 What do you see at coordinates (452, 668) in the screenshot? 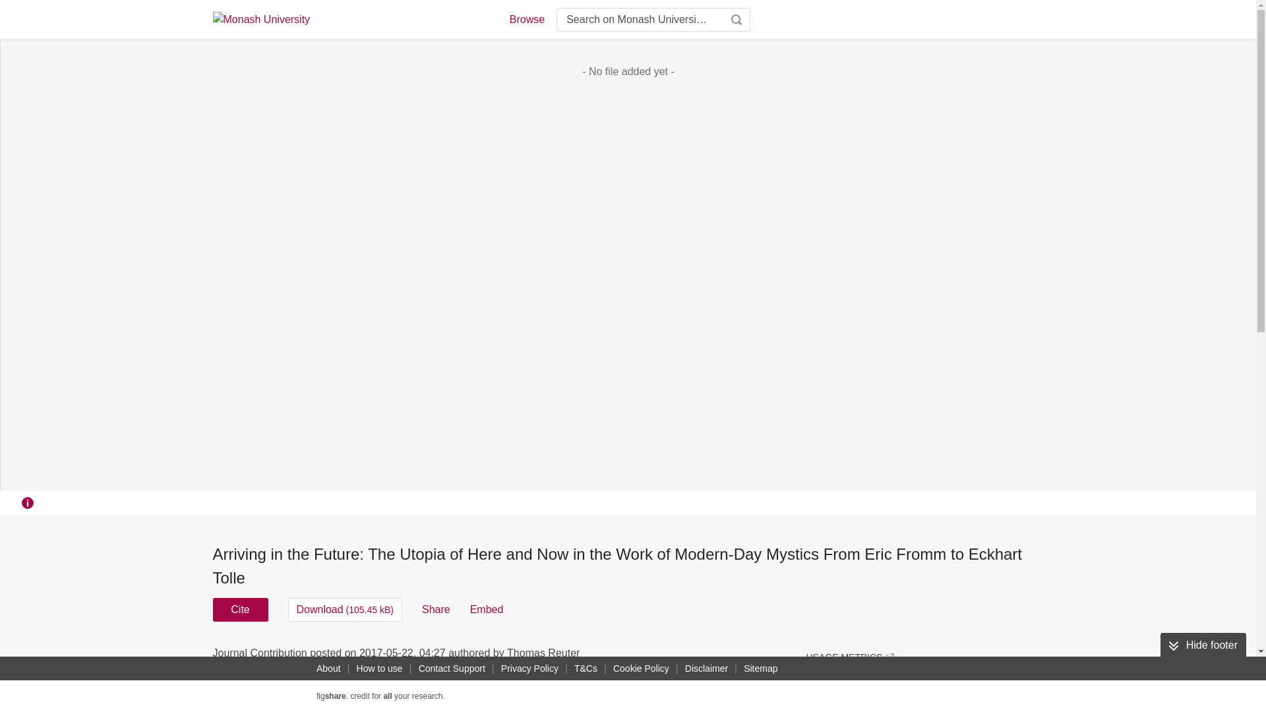
I see `Contact Support` at bounding box center [452, 668].